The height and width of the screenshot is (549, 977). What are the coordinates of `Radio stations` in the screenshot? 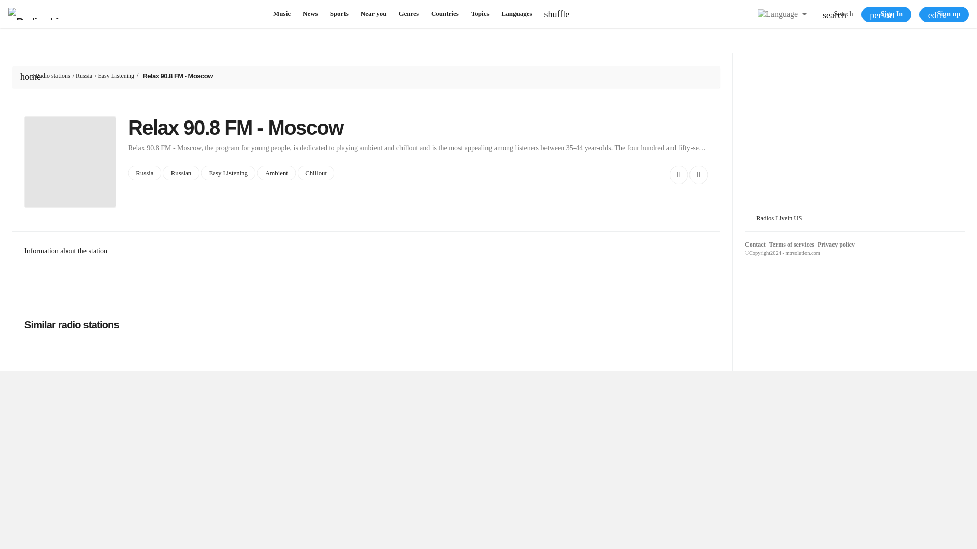 It's located at (52, 75).